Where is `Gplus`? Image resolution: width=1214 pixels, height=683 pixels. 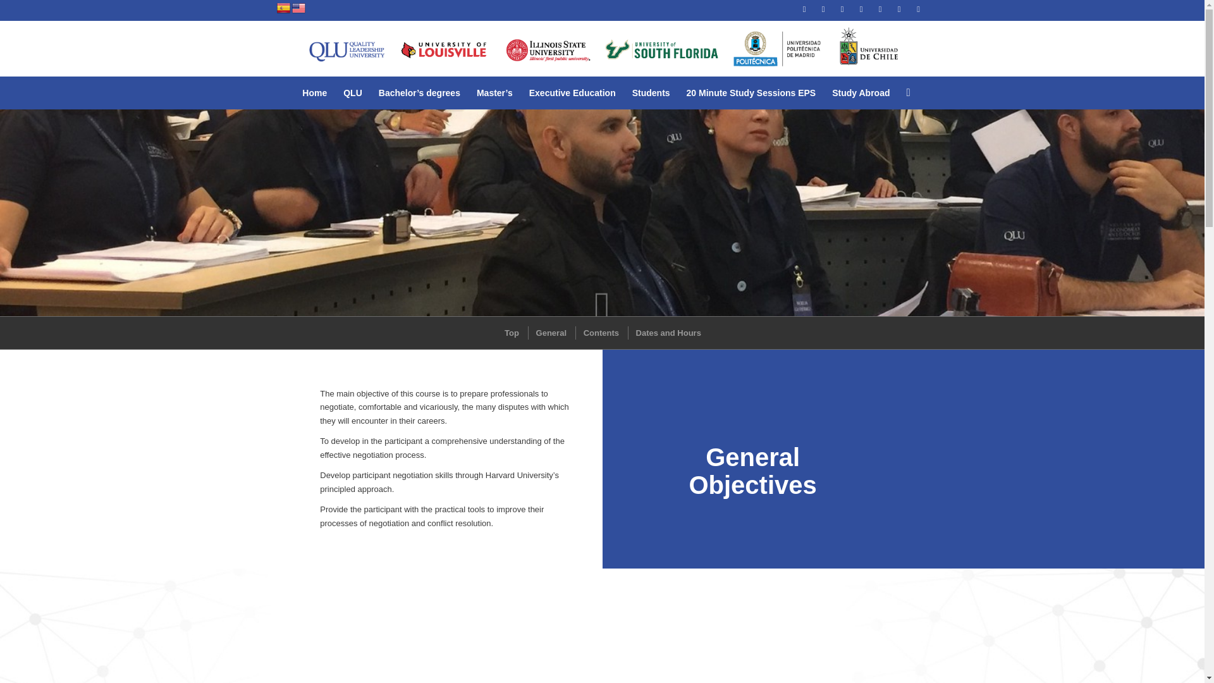
Gplus is located at coordinates (823, 9).